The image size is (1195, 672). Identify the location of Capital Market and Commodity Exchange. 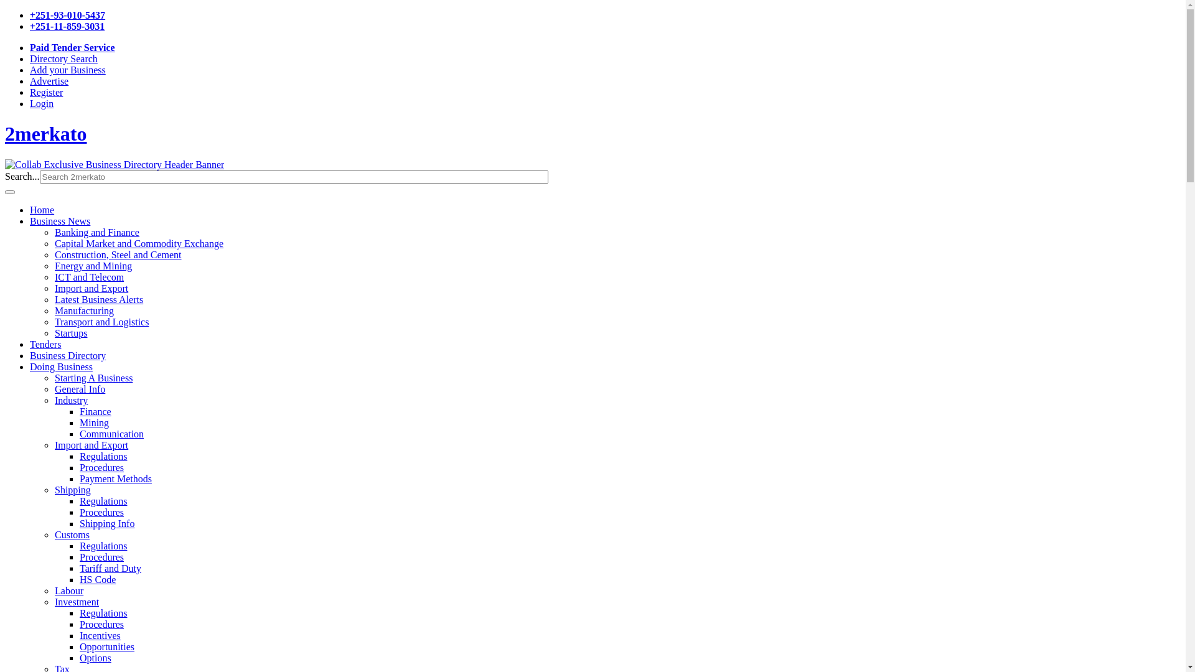
(139, 244).